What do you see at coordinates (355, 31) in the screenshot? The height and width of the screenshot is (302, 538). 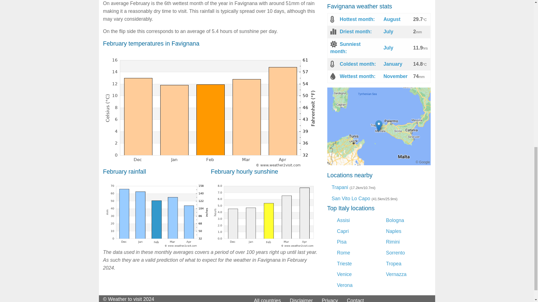 I see `Driest month:` at bounding box center [355, 31].